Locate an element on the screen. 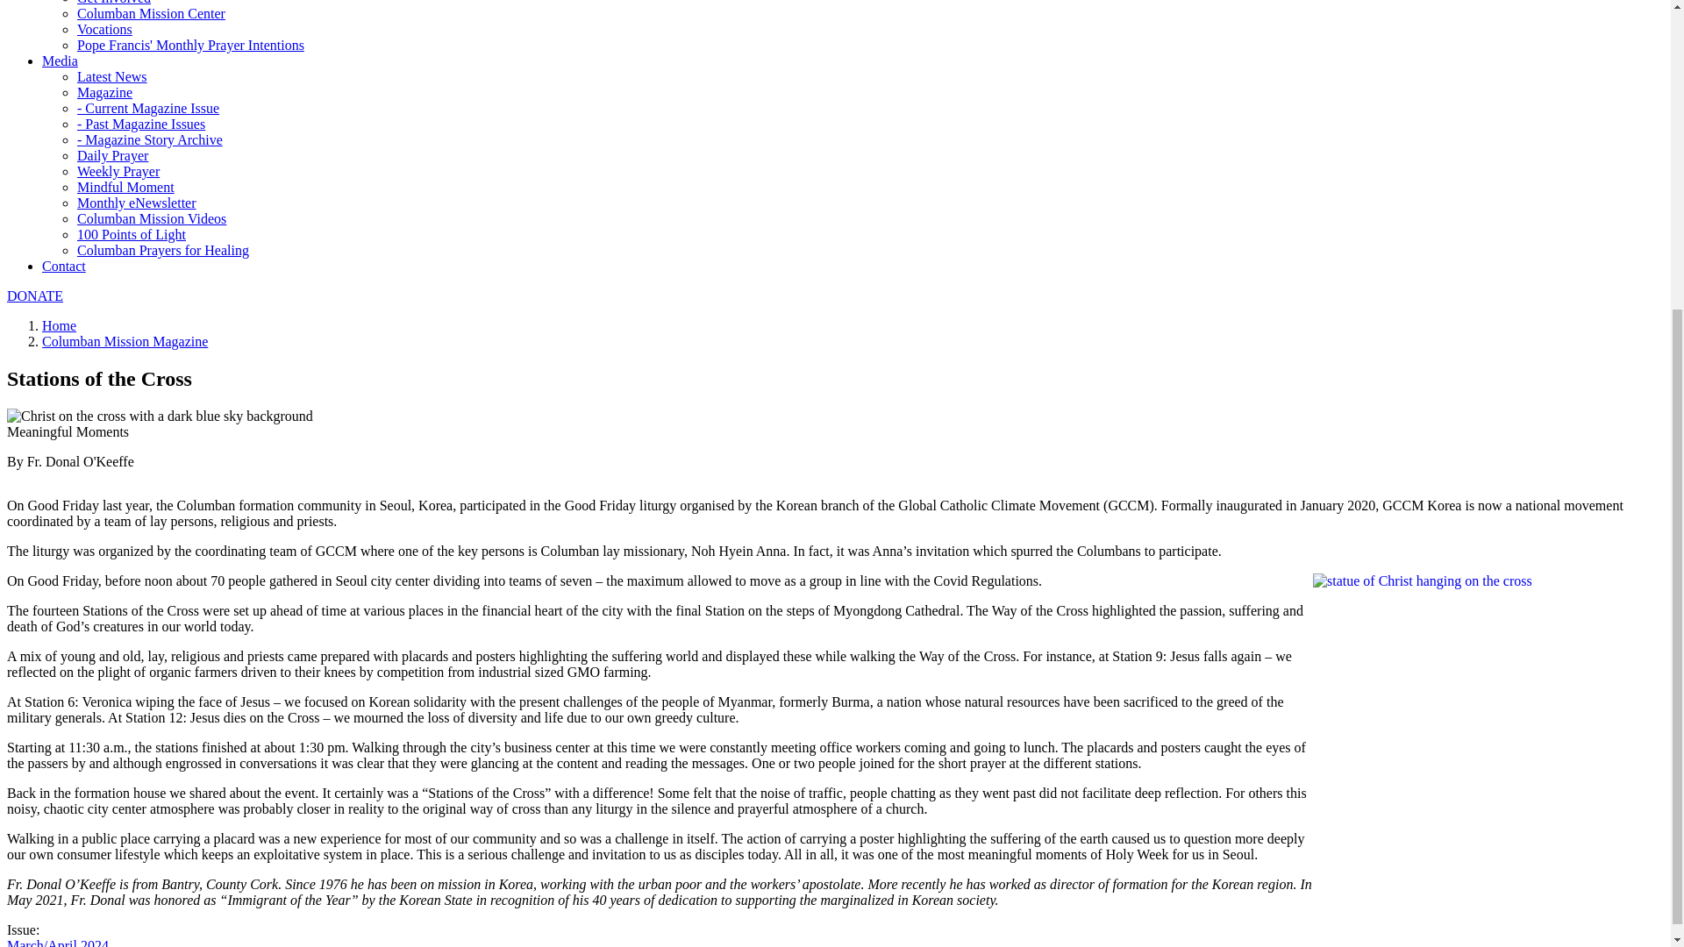 Image resolution: width=1684 pixels, height=947 pixels. Media is located at coordinates (60, 60).